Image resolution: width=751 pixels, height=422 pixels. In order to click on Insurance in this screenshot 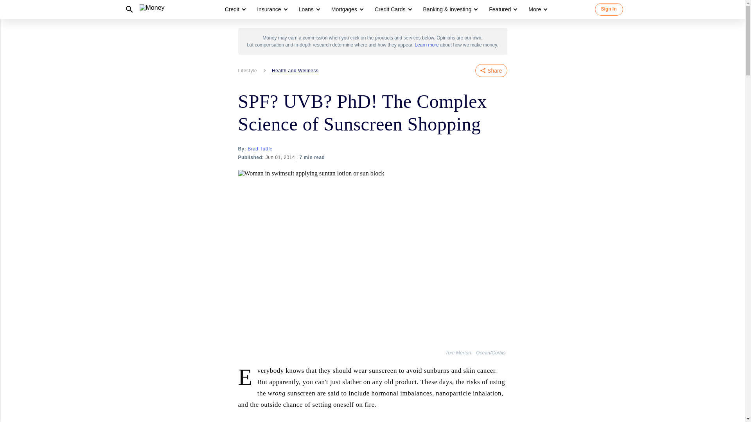, I will do `click(271, 9)`.